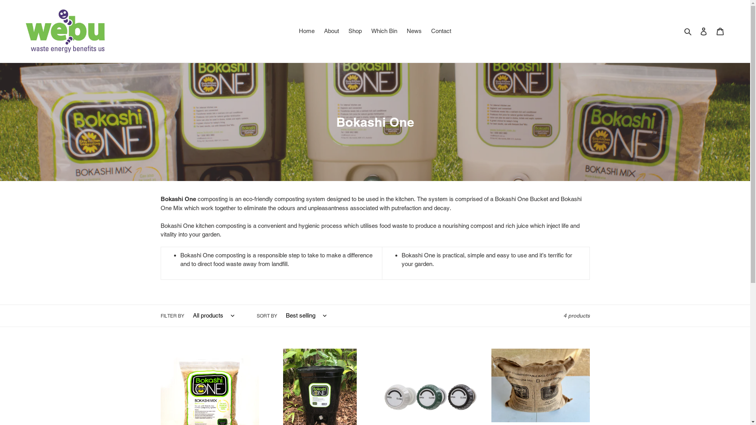 The image size is (756, 425). Describe the element at coordinates (307, 31) in the screenshot. I see `Home` at that location.